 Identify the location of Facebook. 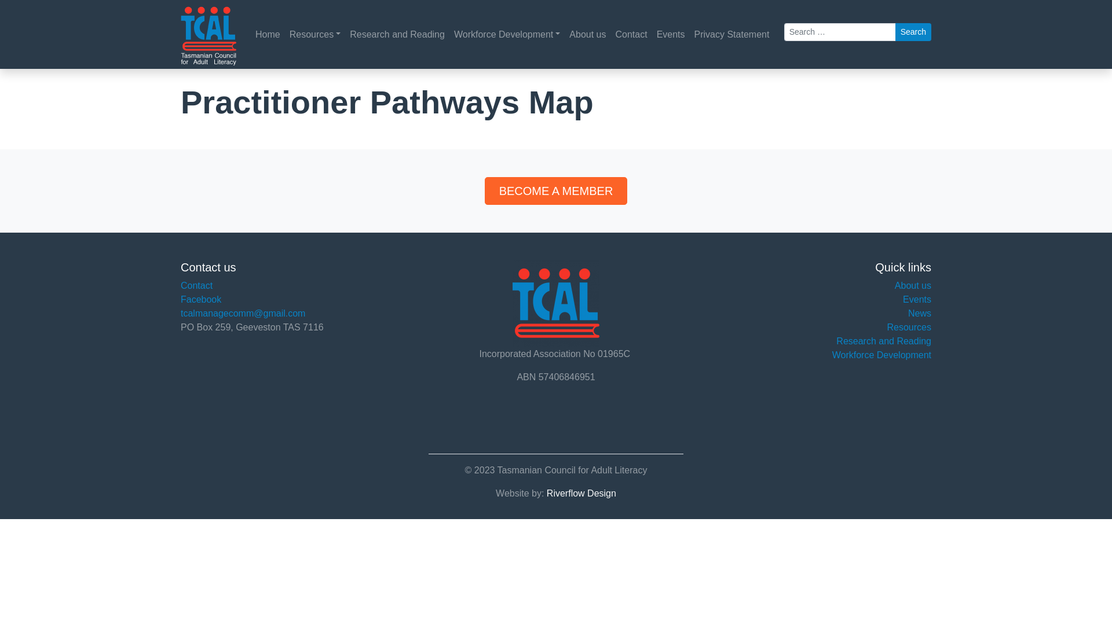
(201, 299).